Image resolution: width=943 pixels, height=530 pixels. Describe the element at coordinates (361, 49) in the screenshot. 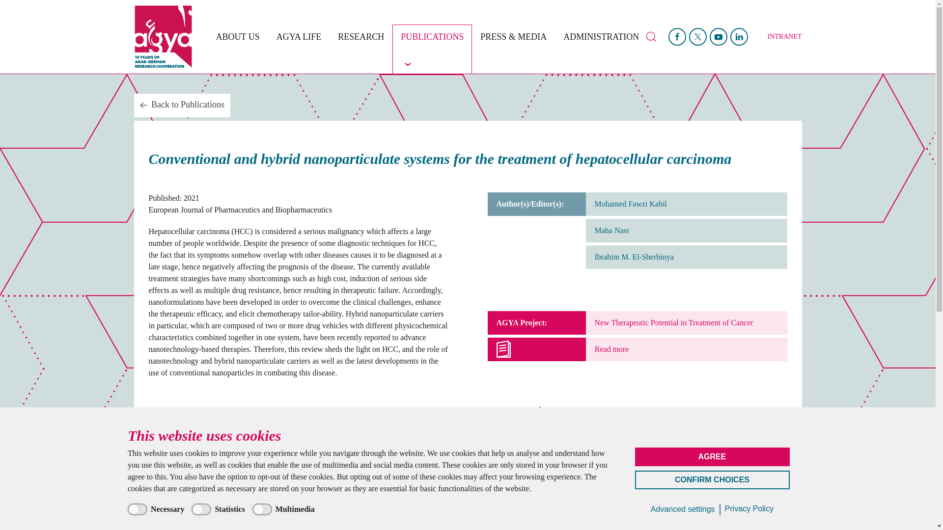

I see `Research` at that location.